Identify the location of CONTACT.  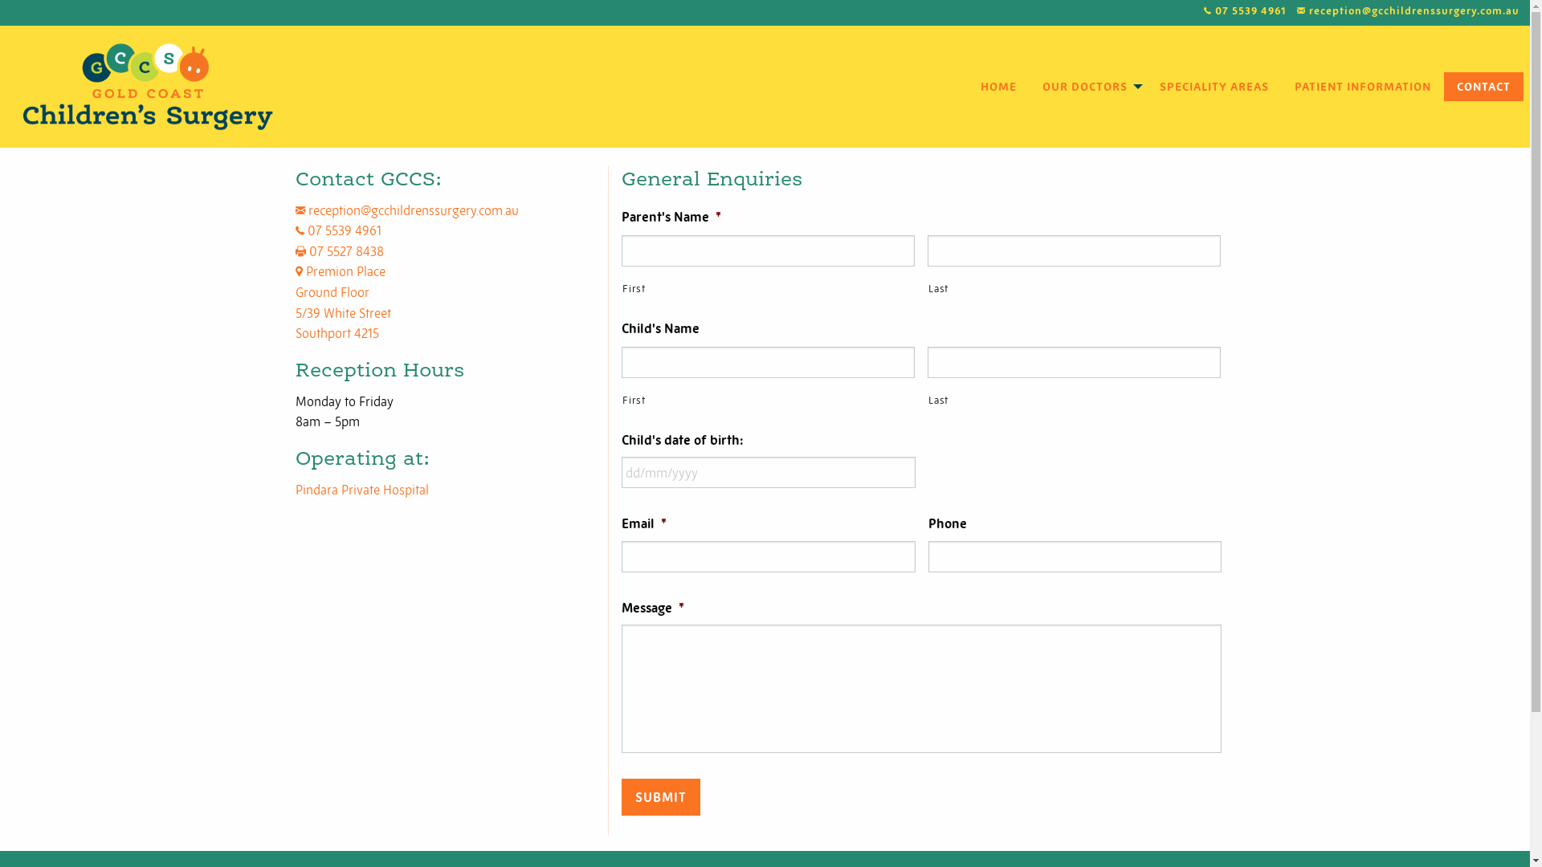
(1484, 87).